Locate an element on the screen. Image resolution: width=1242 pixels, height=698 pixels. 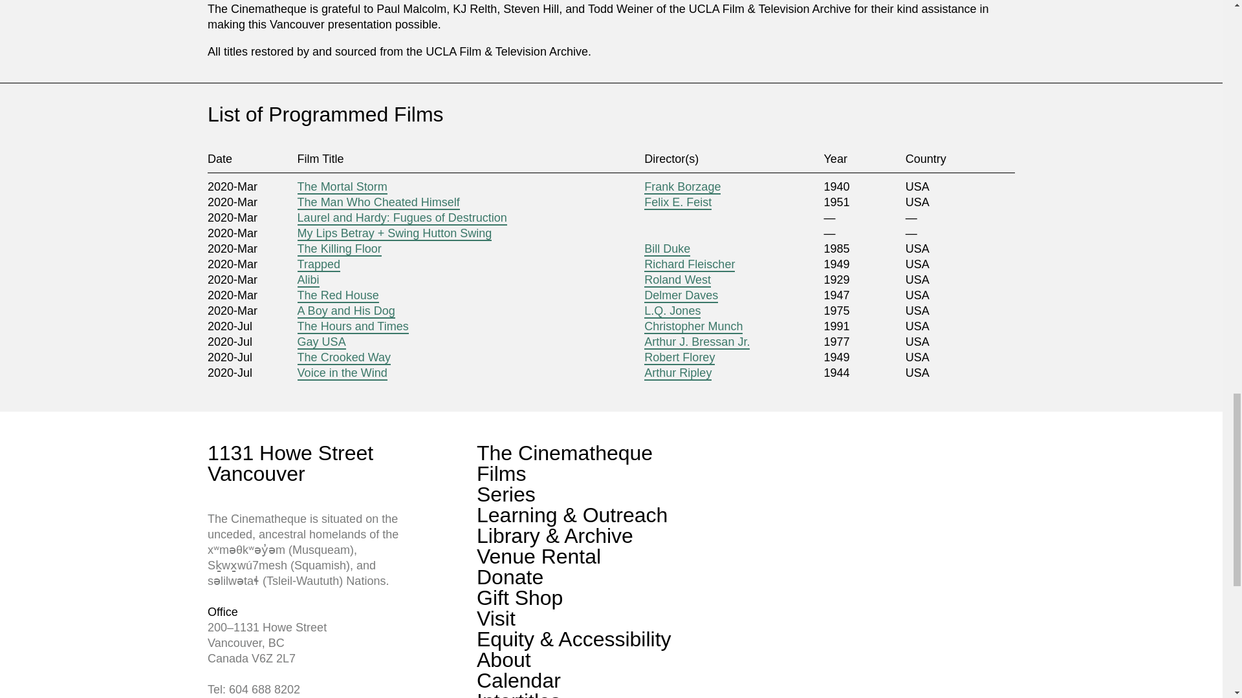
Gay USA is located at coordinates (322, 343).